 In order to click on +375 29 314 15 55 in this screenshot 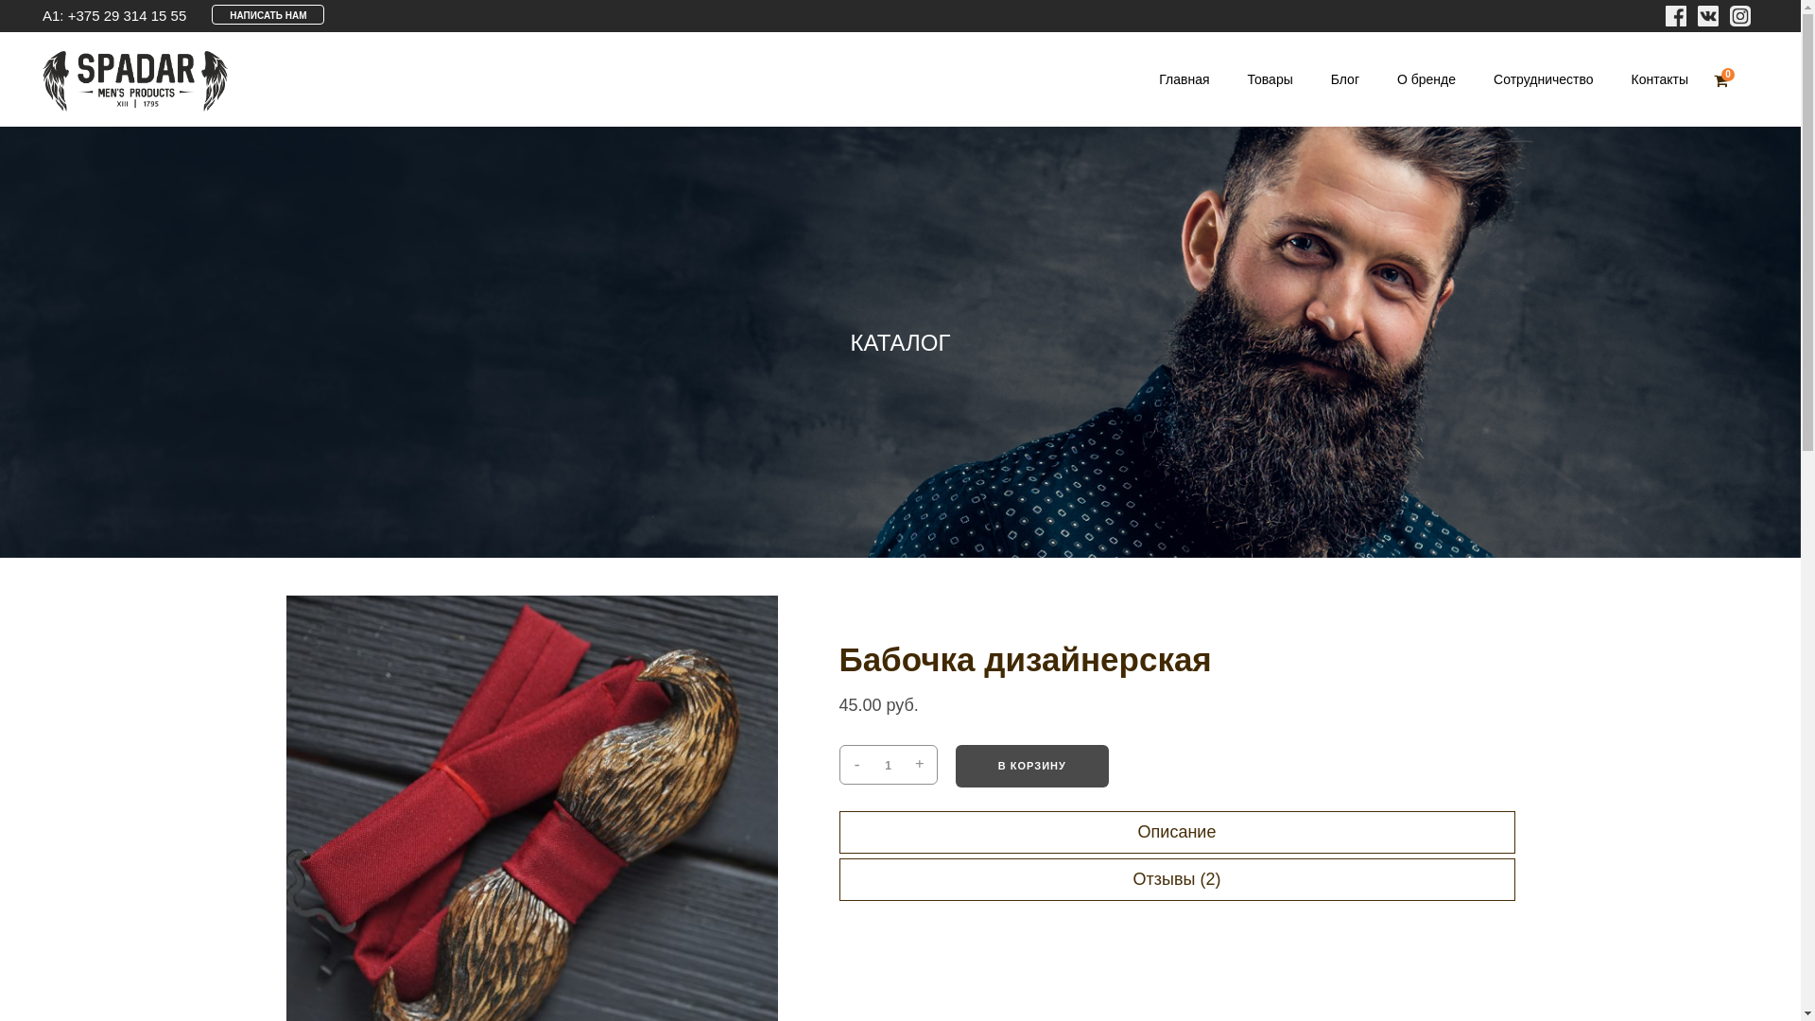, I will do `click(128, 15)`.